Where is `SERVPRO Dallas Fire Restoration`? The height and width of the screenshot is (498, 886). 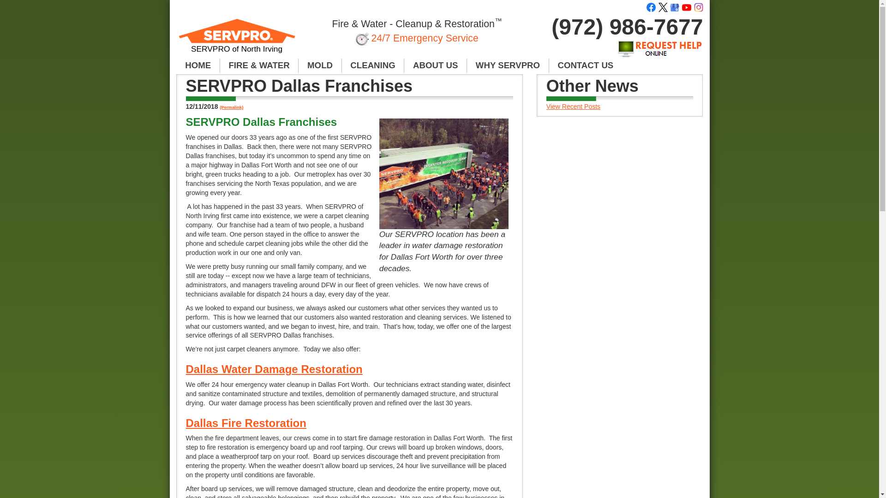 SERVPRO Dallas Fire Restoration is located at coordinates (245, 422).